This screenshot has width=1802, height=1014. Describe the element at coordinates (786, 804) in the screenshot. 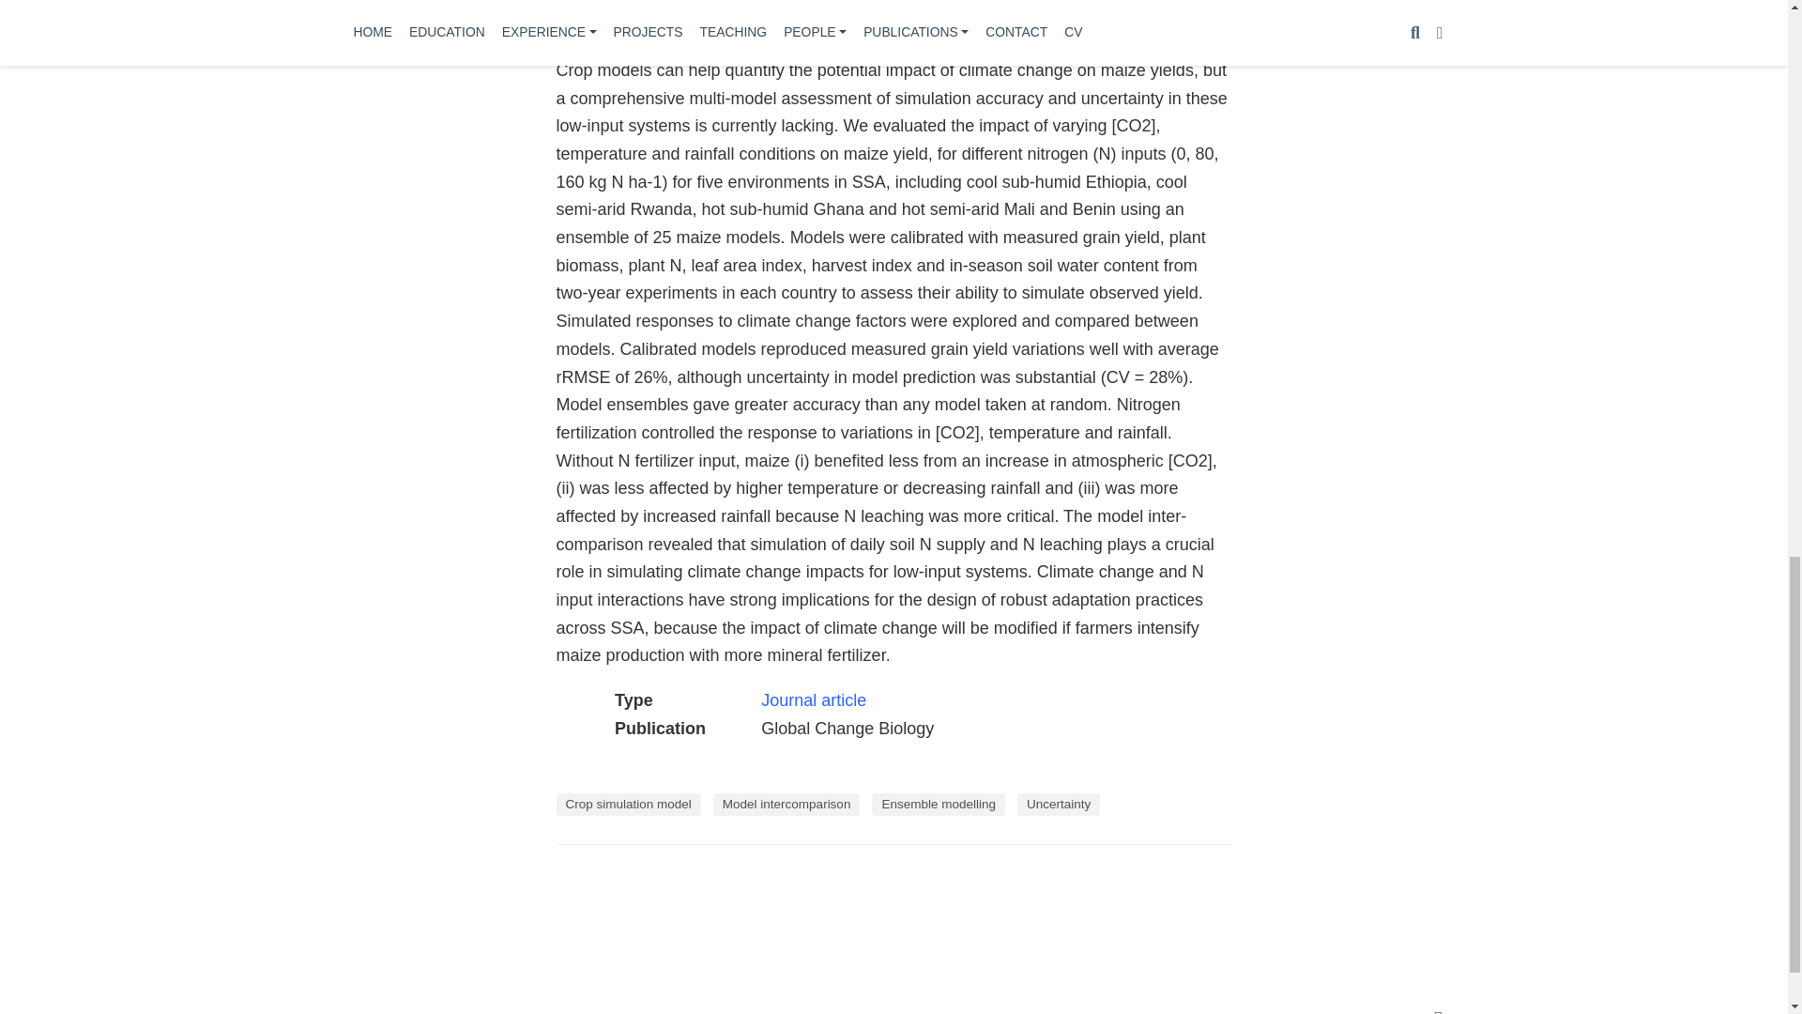

I see `Model intercomparison` at that location.